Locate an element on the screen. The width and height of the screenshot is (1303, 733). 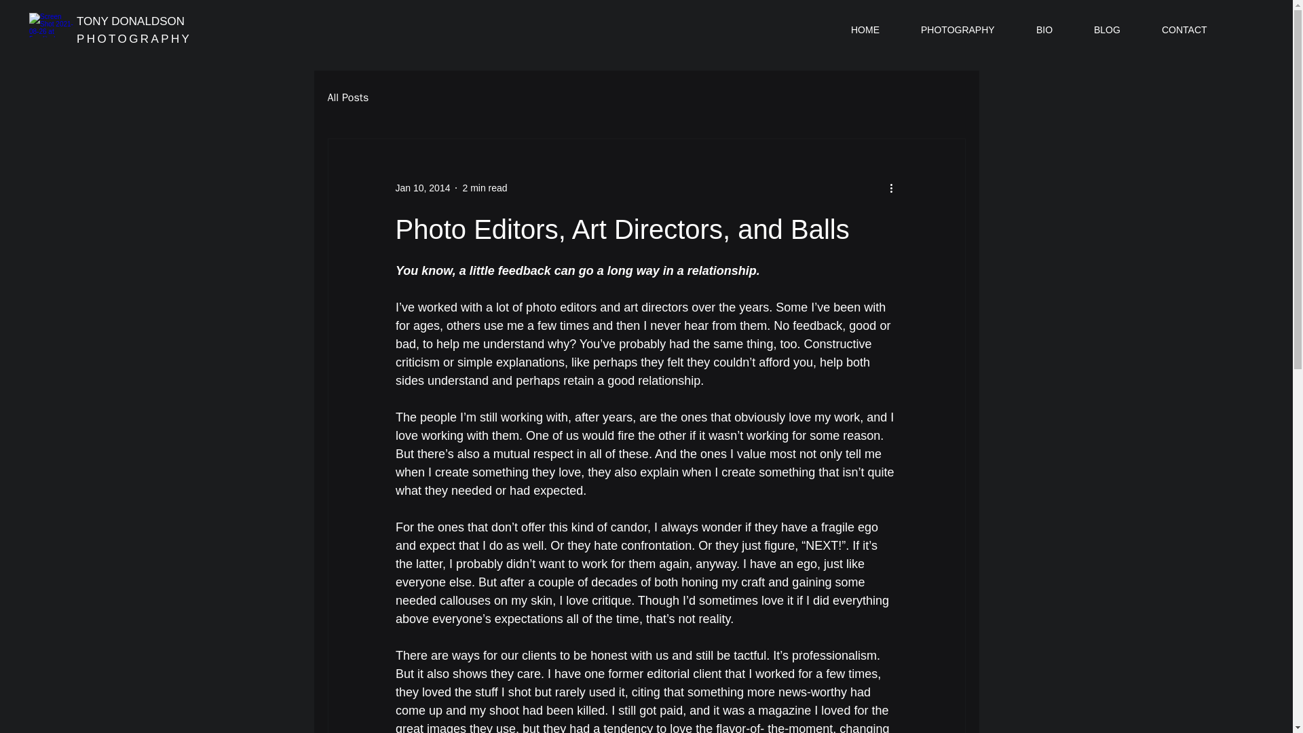
HOME is located at coordinates (875, 30).